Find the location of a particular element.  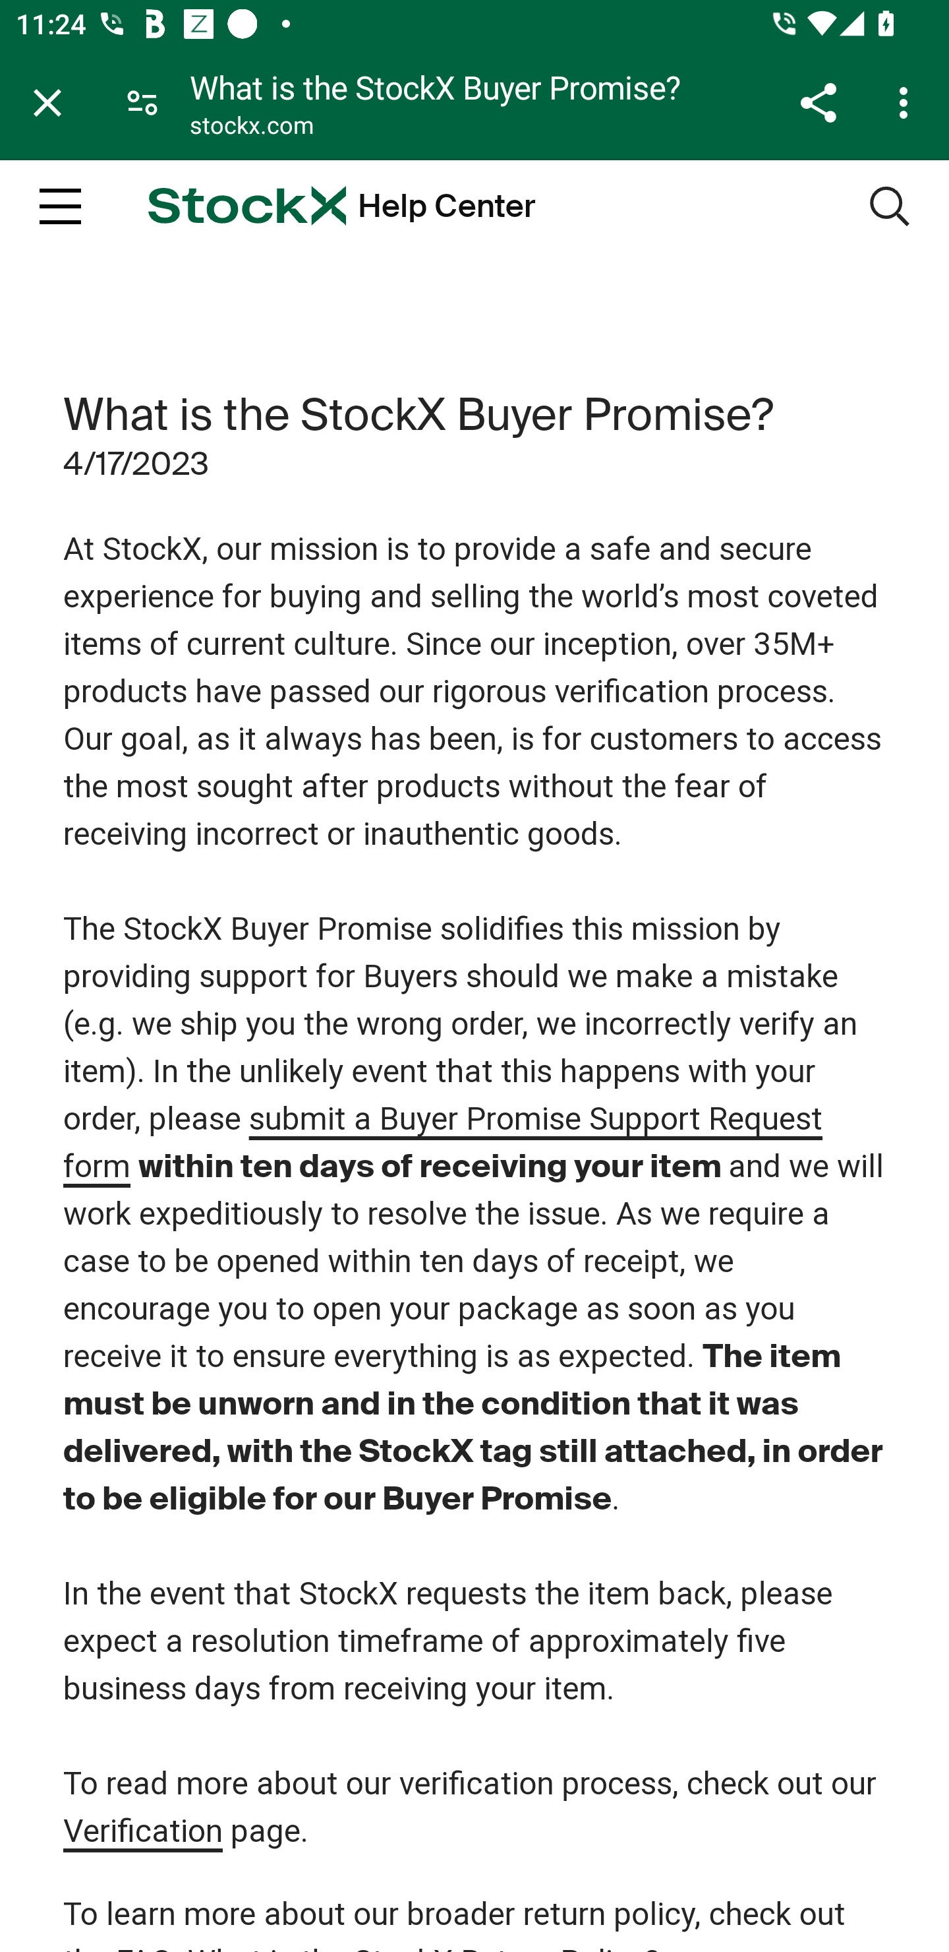

Verification is located at coordinates (143, 1832).